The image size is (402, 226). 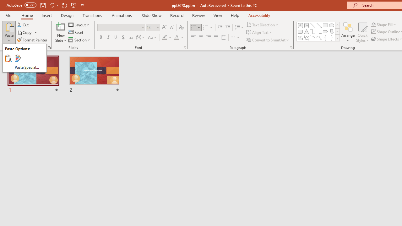 I want to click on Copy, so click(x=24, y=33).